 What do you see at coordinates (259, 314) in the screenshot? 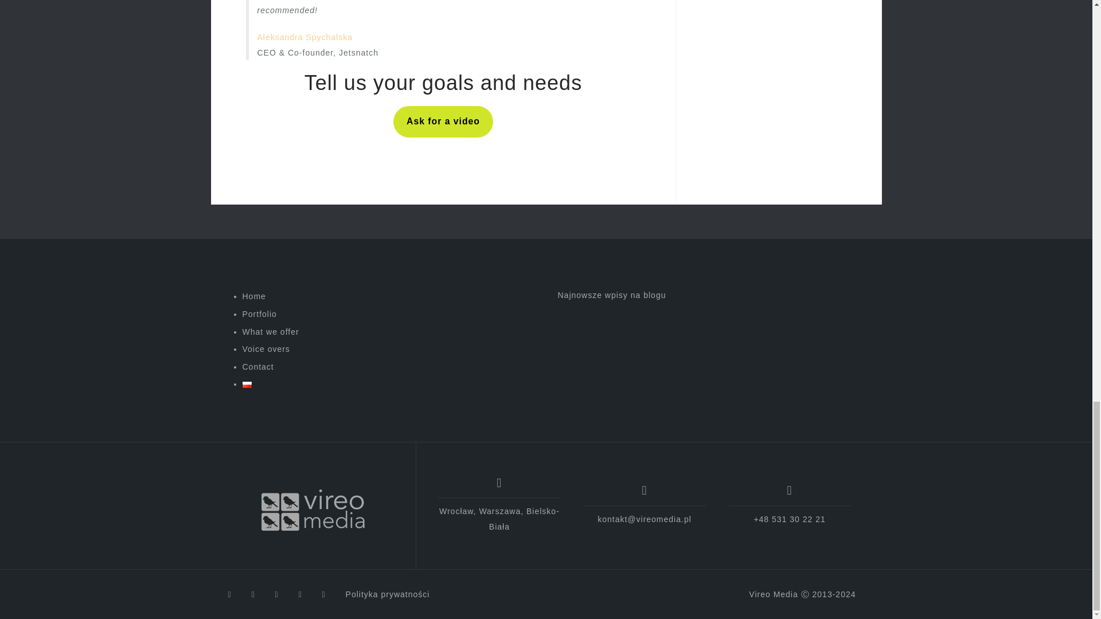
I see `Portfolio` at bounding box center [259, 314].